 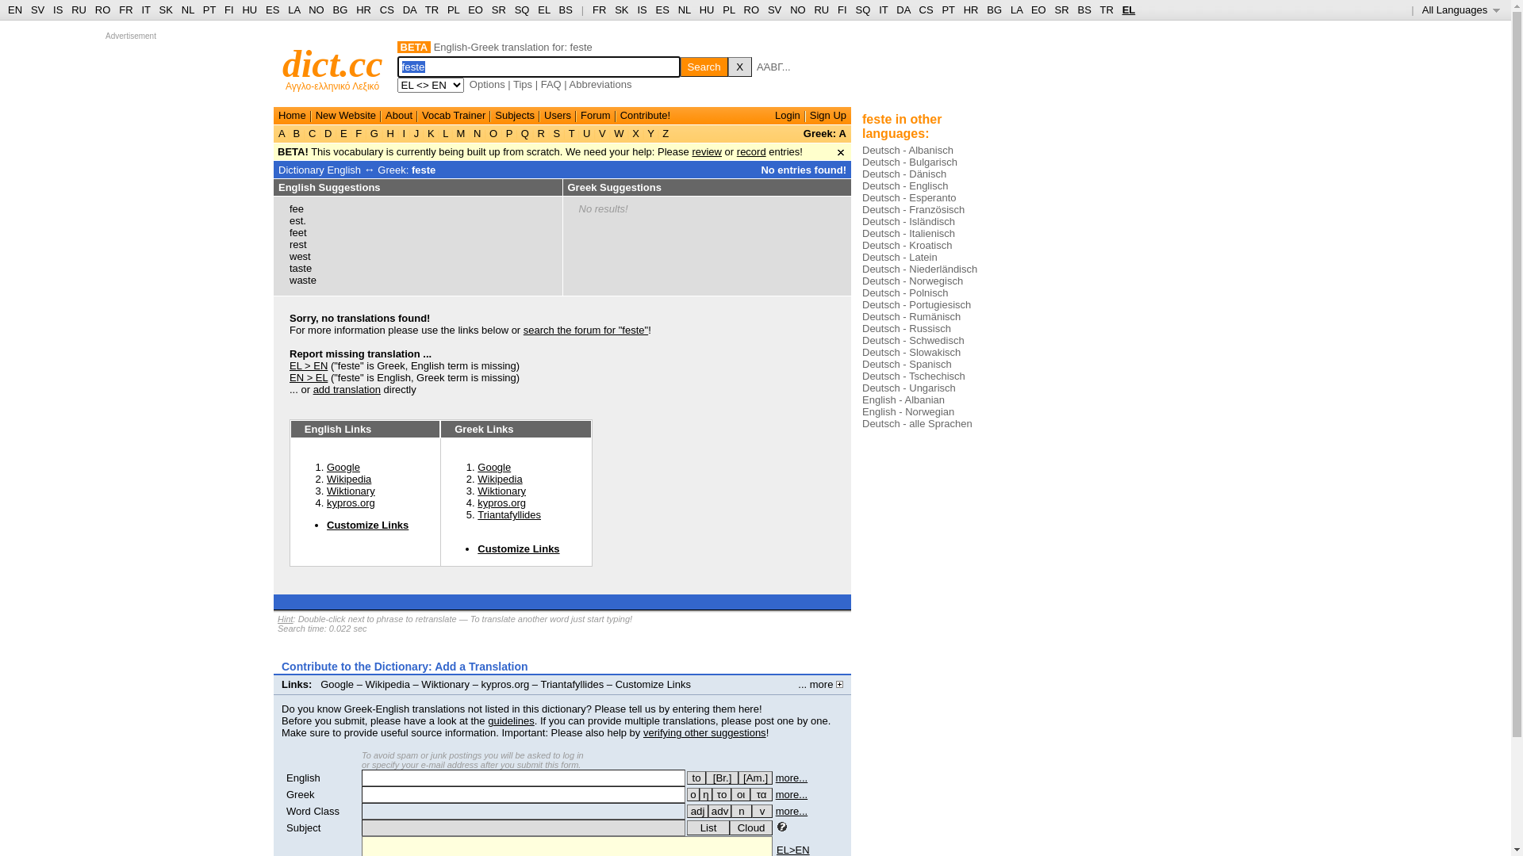 I want to click on RU, so click(x=79, y=10).